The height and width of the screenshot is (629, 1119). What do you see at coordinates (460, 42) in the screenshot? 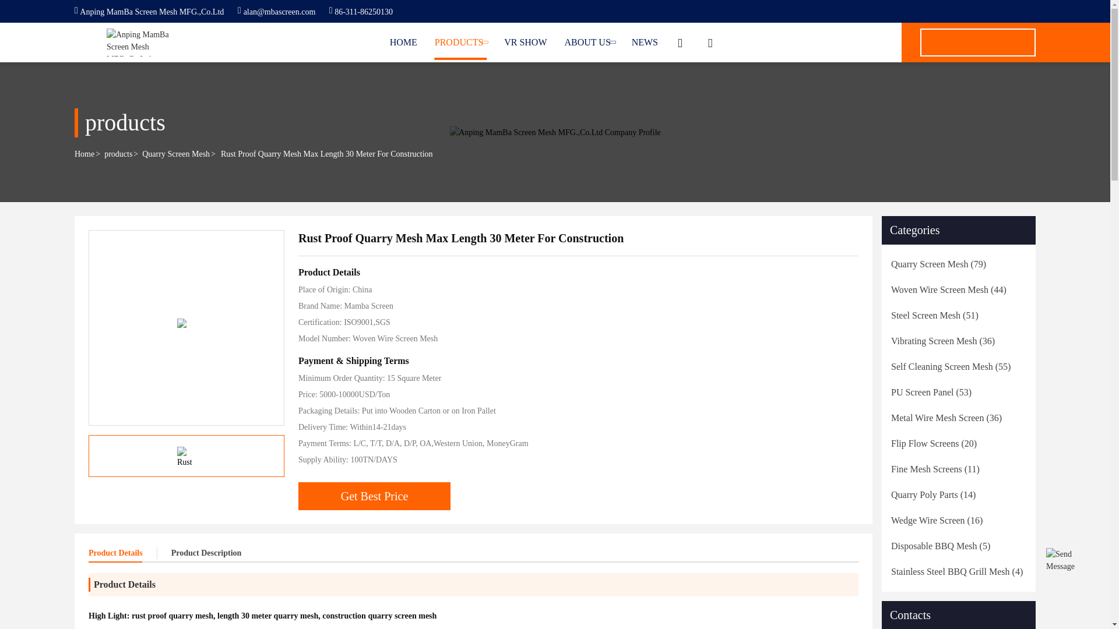
I see `Products` at bounding box center [460, 42].